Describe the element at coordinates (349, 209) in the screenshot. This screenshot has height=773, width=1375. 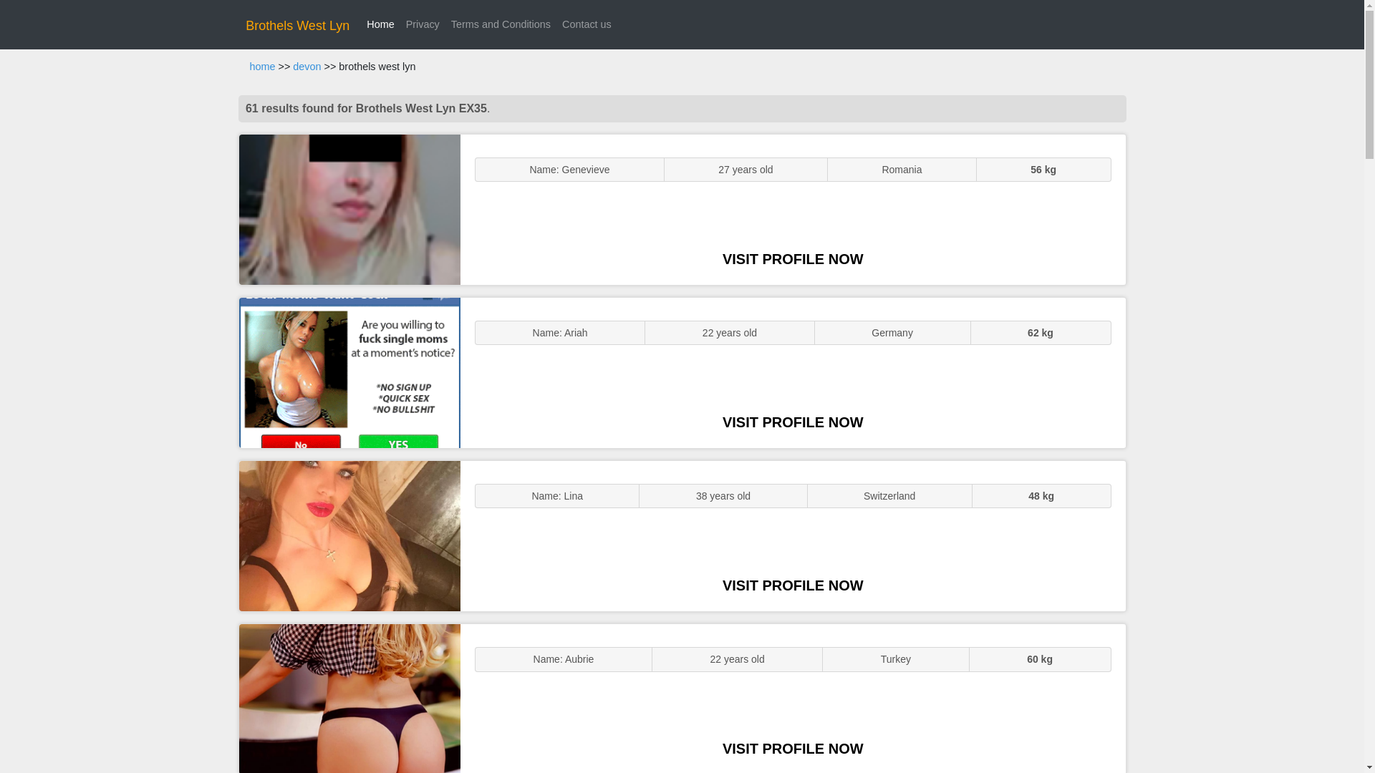
I see ` ENGLISH STUNNER` at that location.